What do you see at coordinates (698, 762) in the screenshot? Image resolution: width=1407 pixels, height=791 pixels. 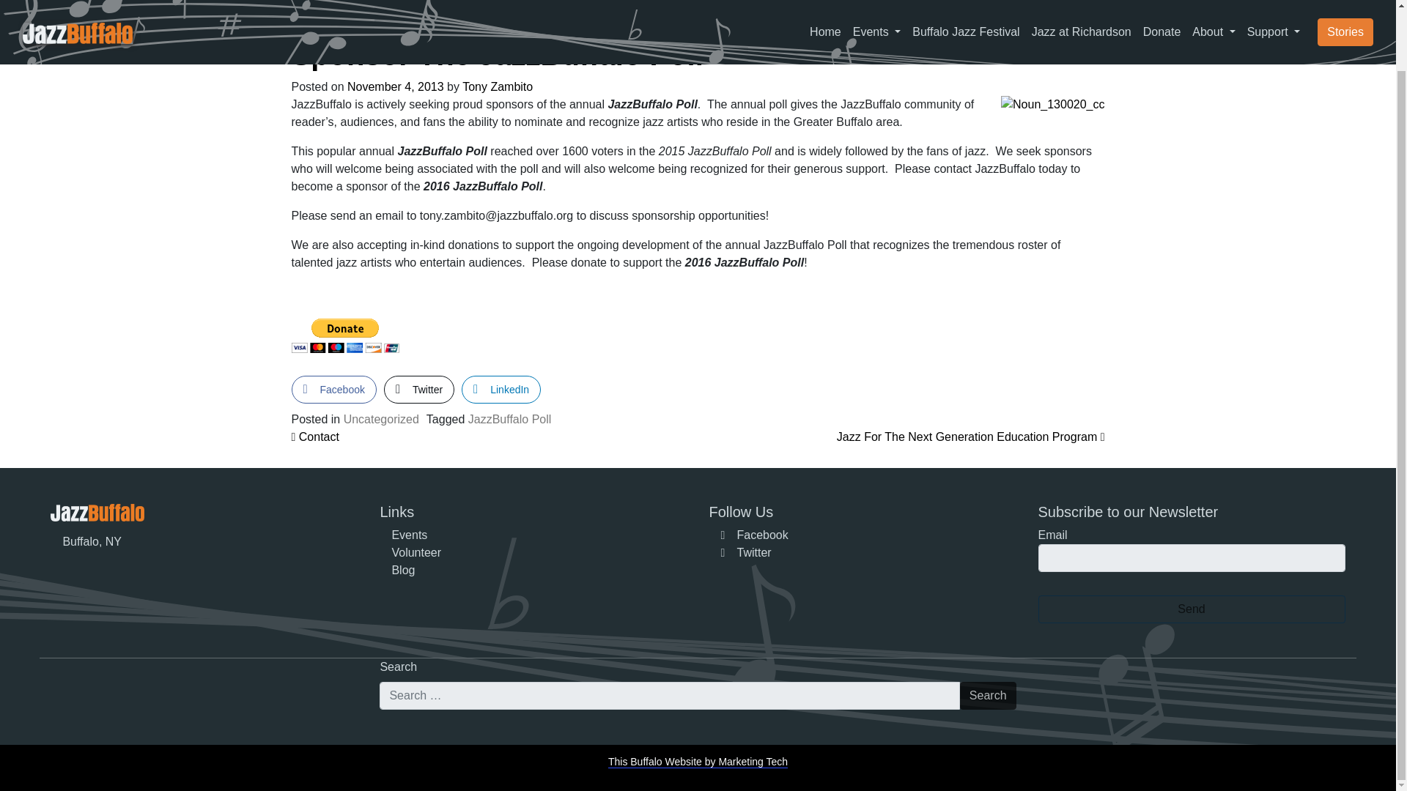 I see `This Buffalo Website by Marketing Tech` at bounding box center [698, 762].